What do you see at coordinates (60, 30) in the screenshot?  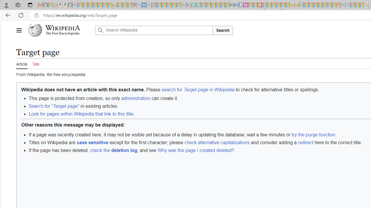 I see `Wikipedia The Free Encyclopedia` at bounding box center [60, 30].